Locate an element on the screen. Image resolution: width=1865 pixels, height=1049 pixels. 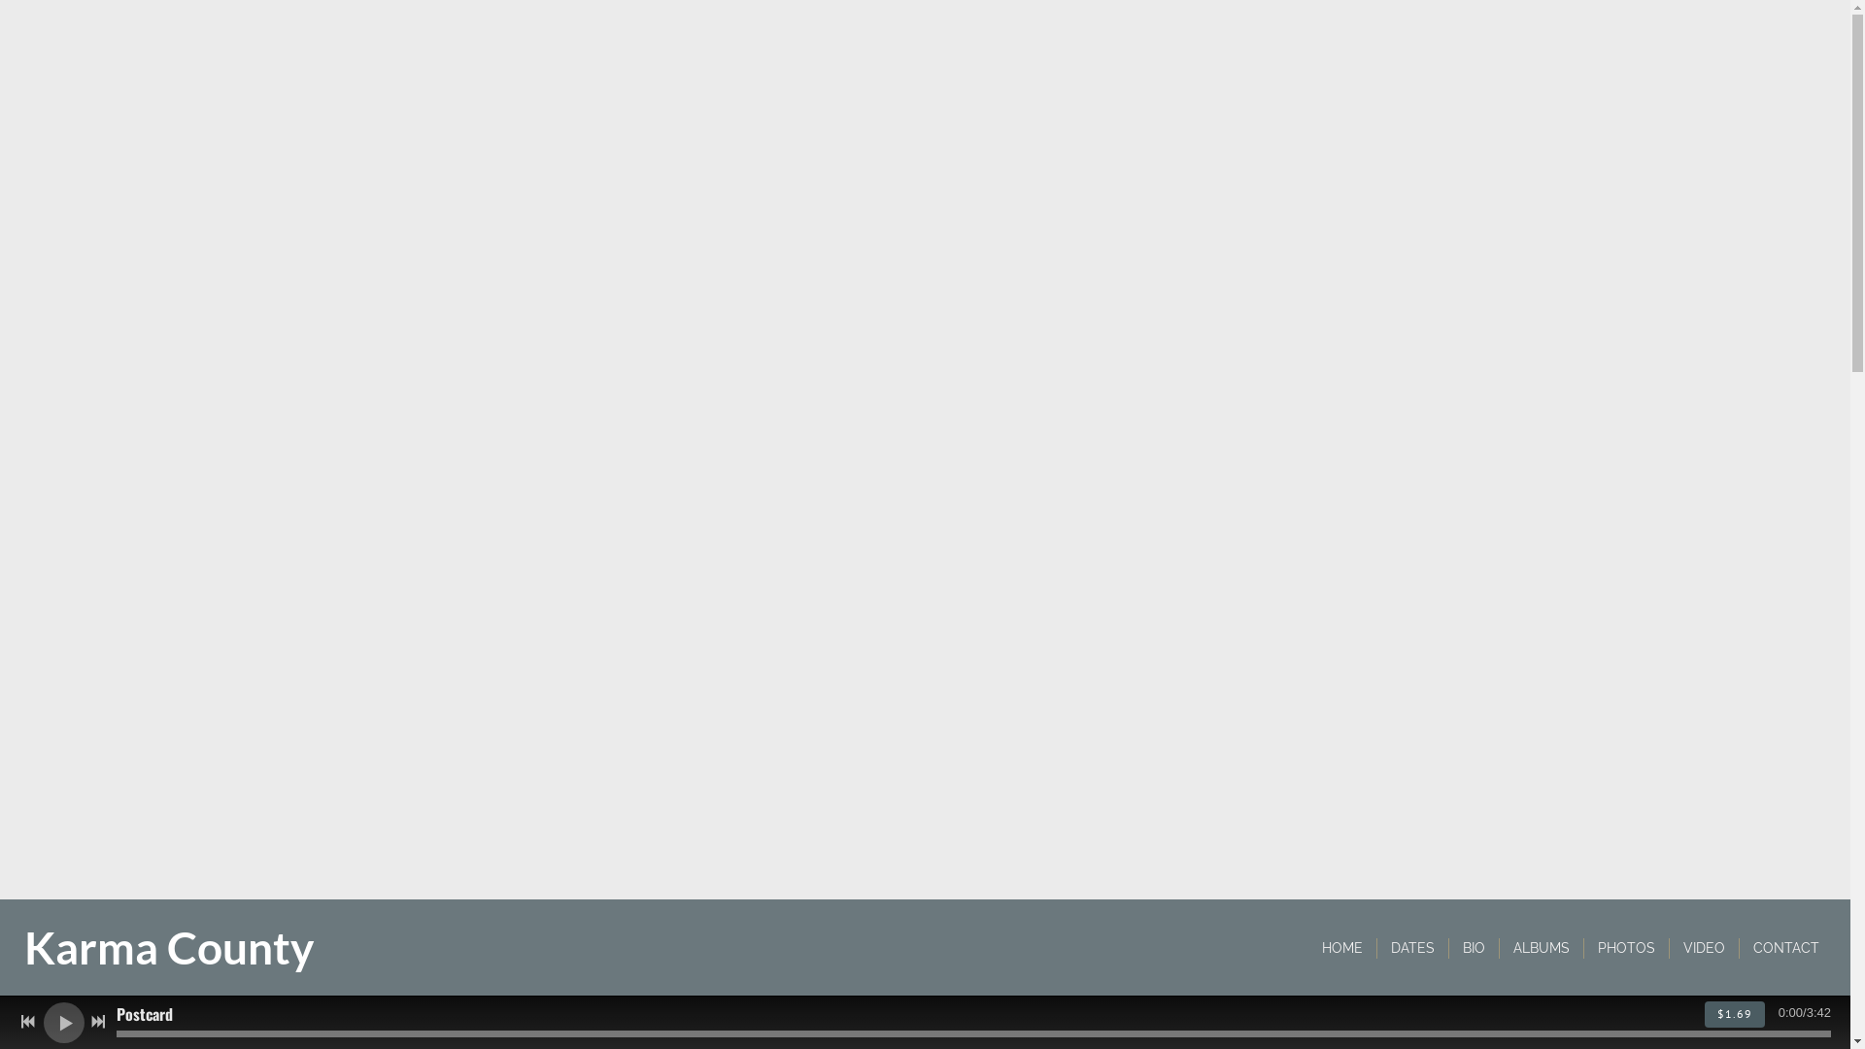
DATES is located at coordinates (1412, 948).